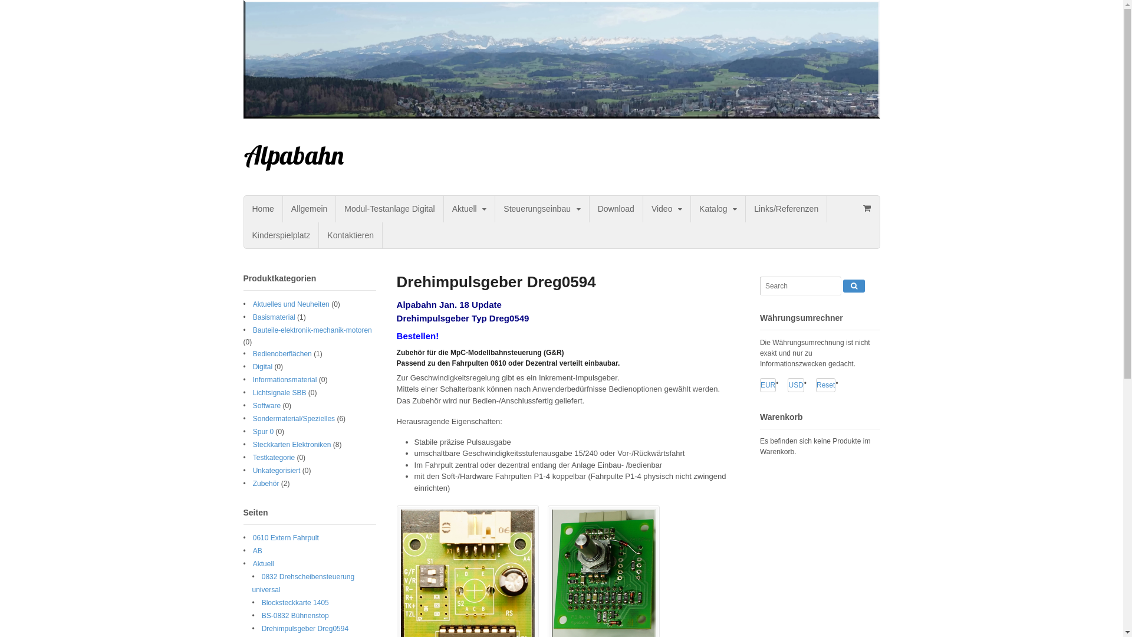 The height and width of the screenshot is (637, 1132). I want to click on Spur 0, so click(263, 432).